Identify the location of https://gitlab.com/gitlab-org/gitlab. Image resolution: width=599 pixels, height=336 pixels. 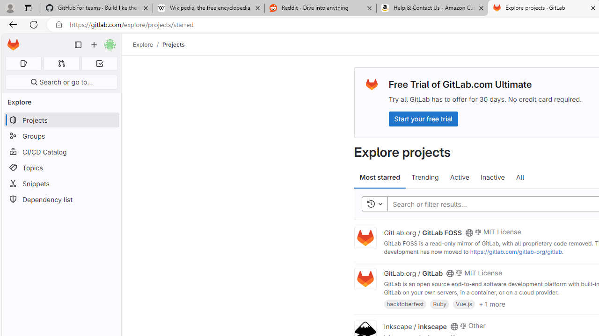
(516, 252).